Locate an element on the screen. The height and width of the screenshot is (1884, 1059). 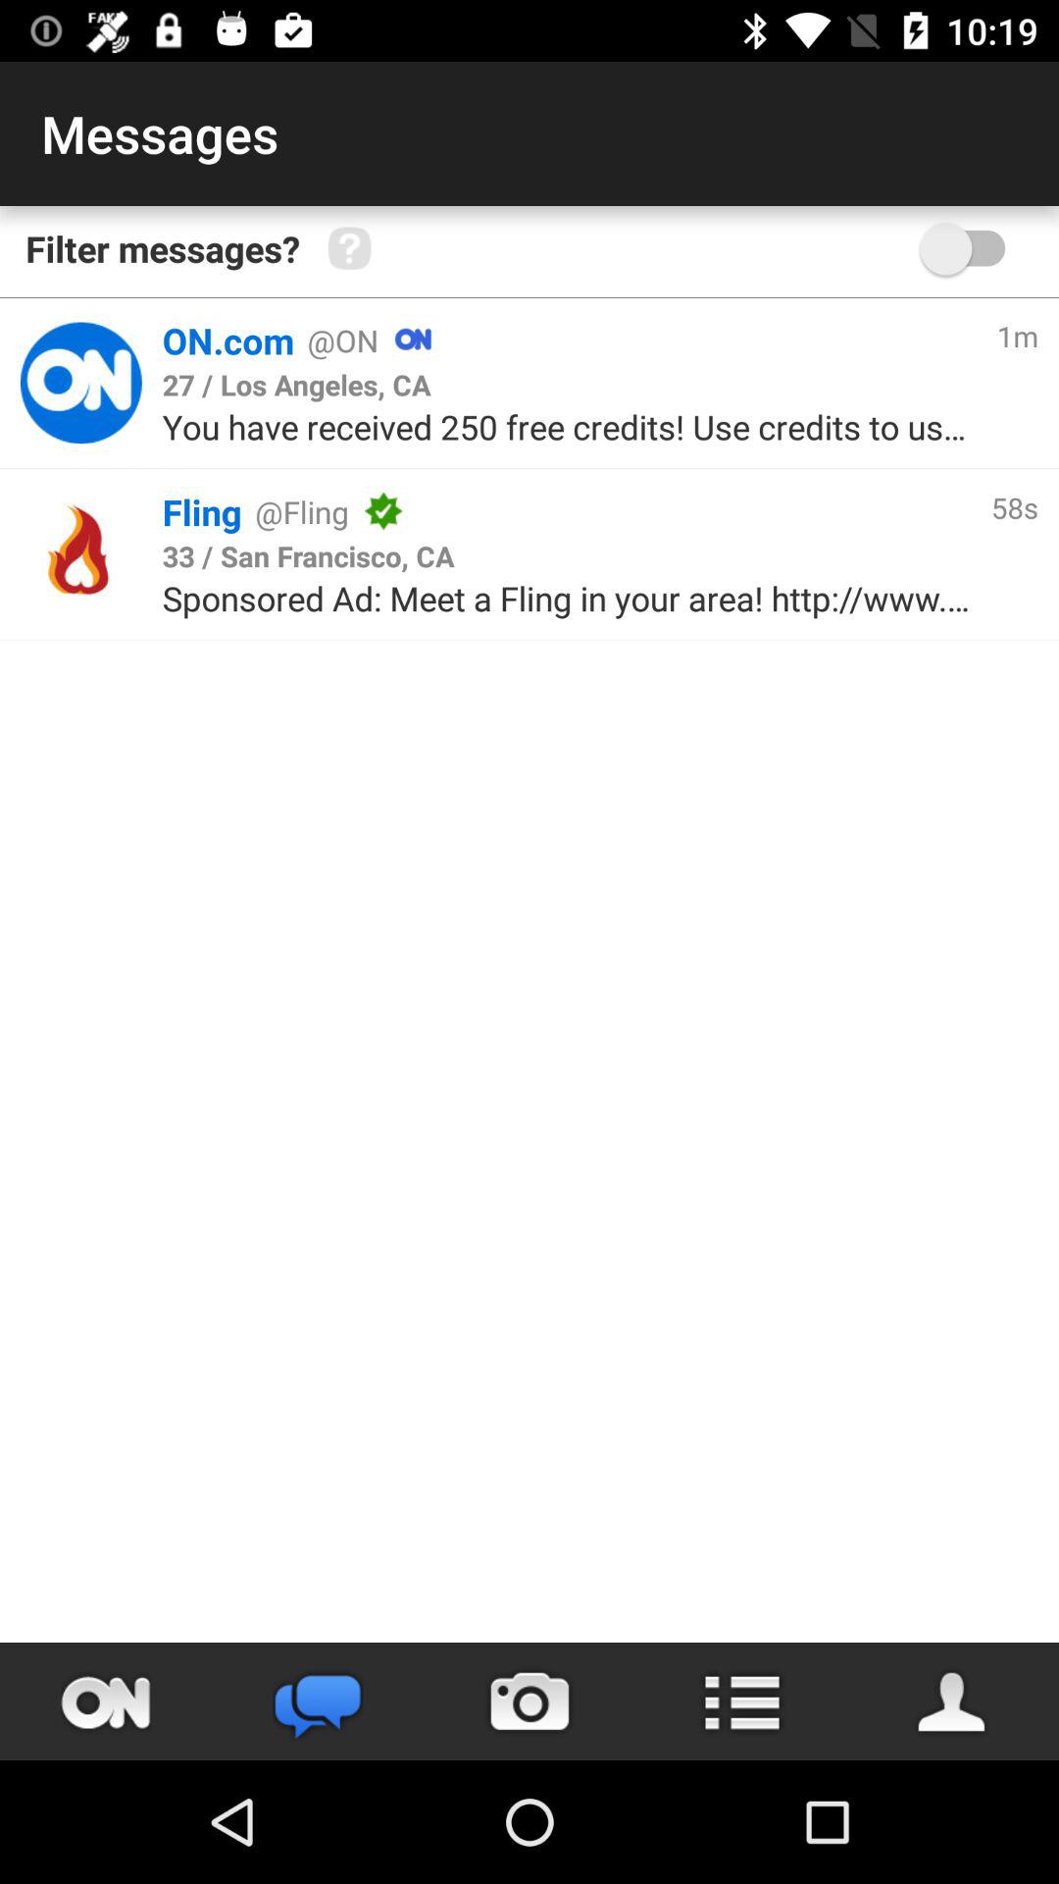
turn off 58s is located at coordinates (1014, 506).